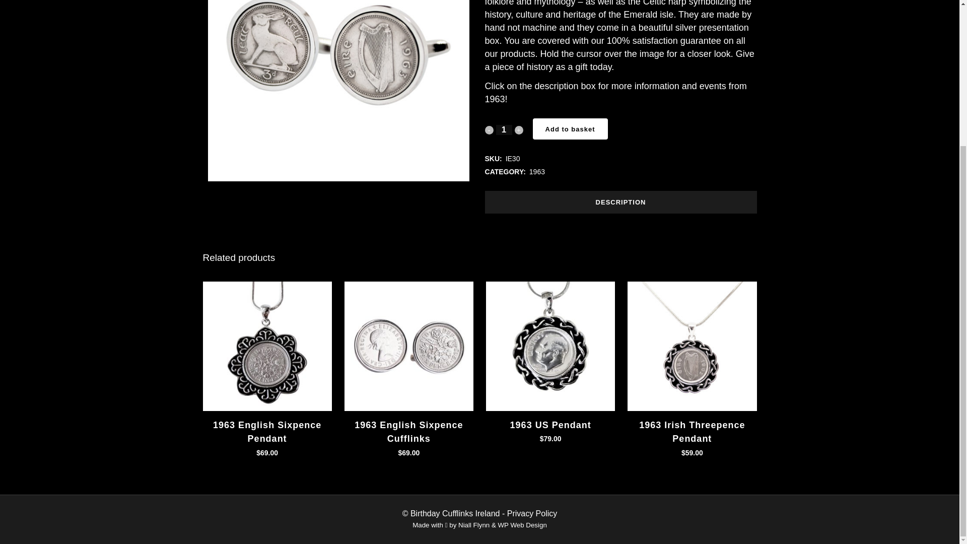  I want to click on 1963 IRE 3d, so click(338, 91).